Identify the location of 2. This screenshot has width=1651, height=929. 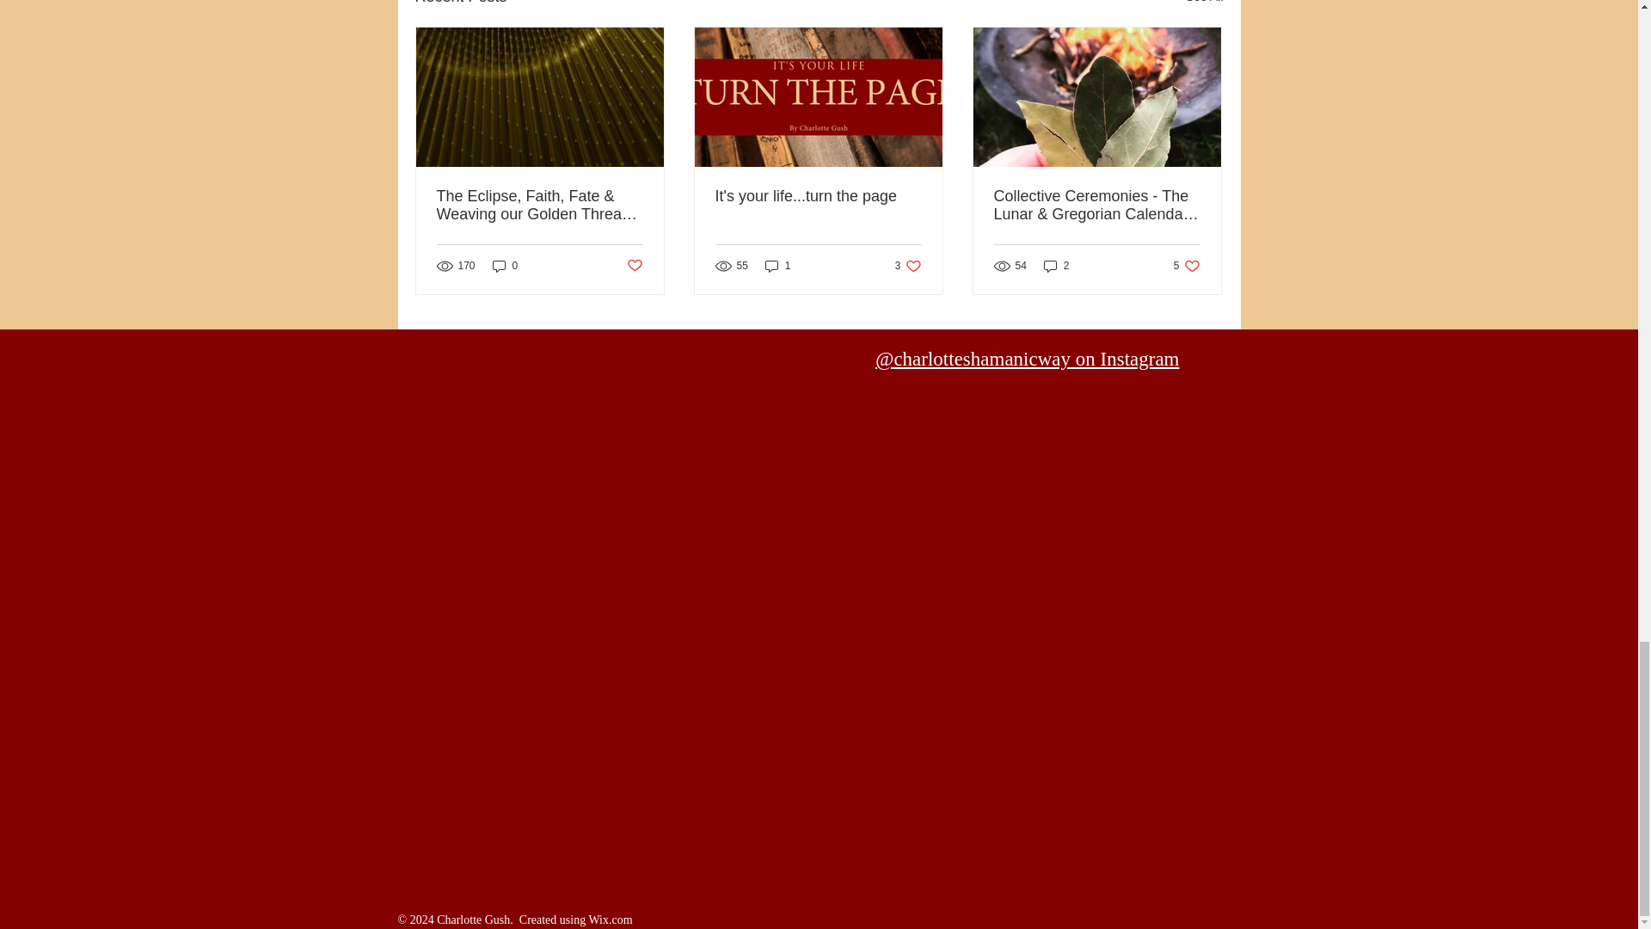
(1056, 266).